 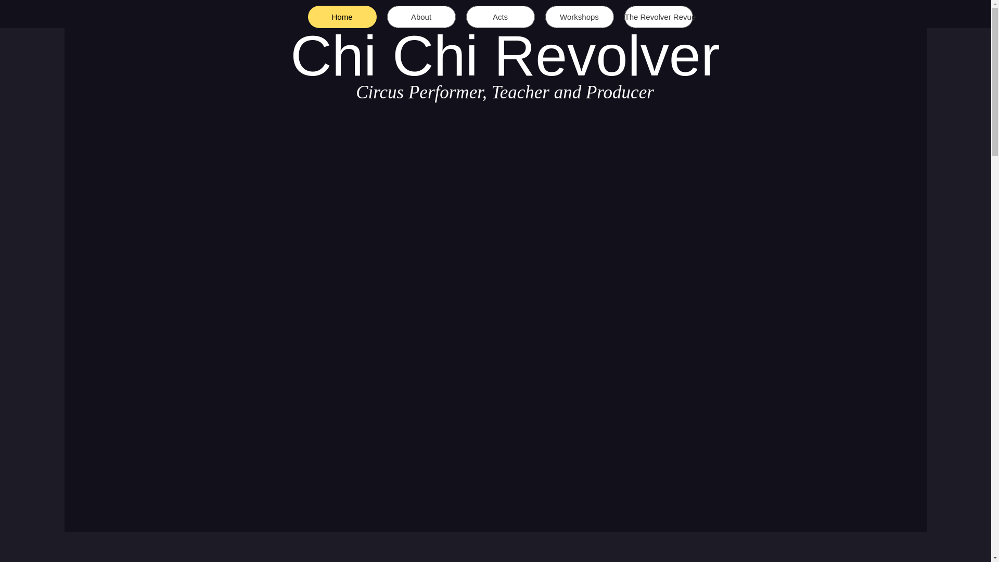 I want to click on About, so click(x=421, y=17).